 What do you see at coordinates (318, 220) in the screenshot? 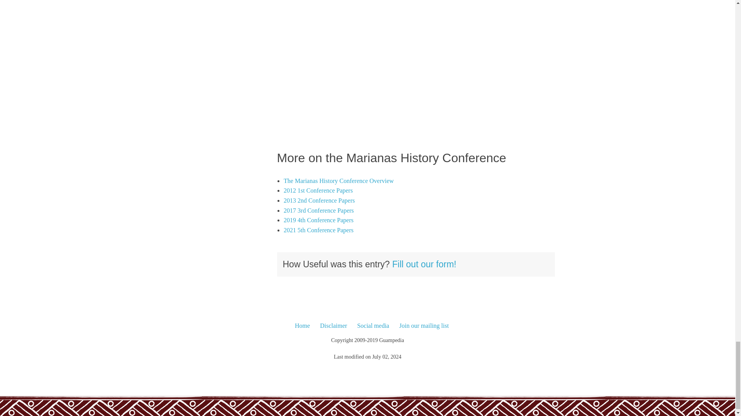
I see `2019 4th Conference Papers` at bounding box center [318, 220].